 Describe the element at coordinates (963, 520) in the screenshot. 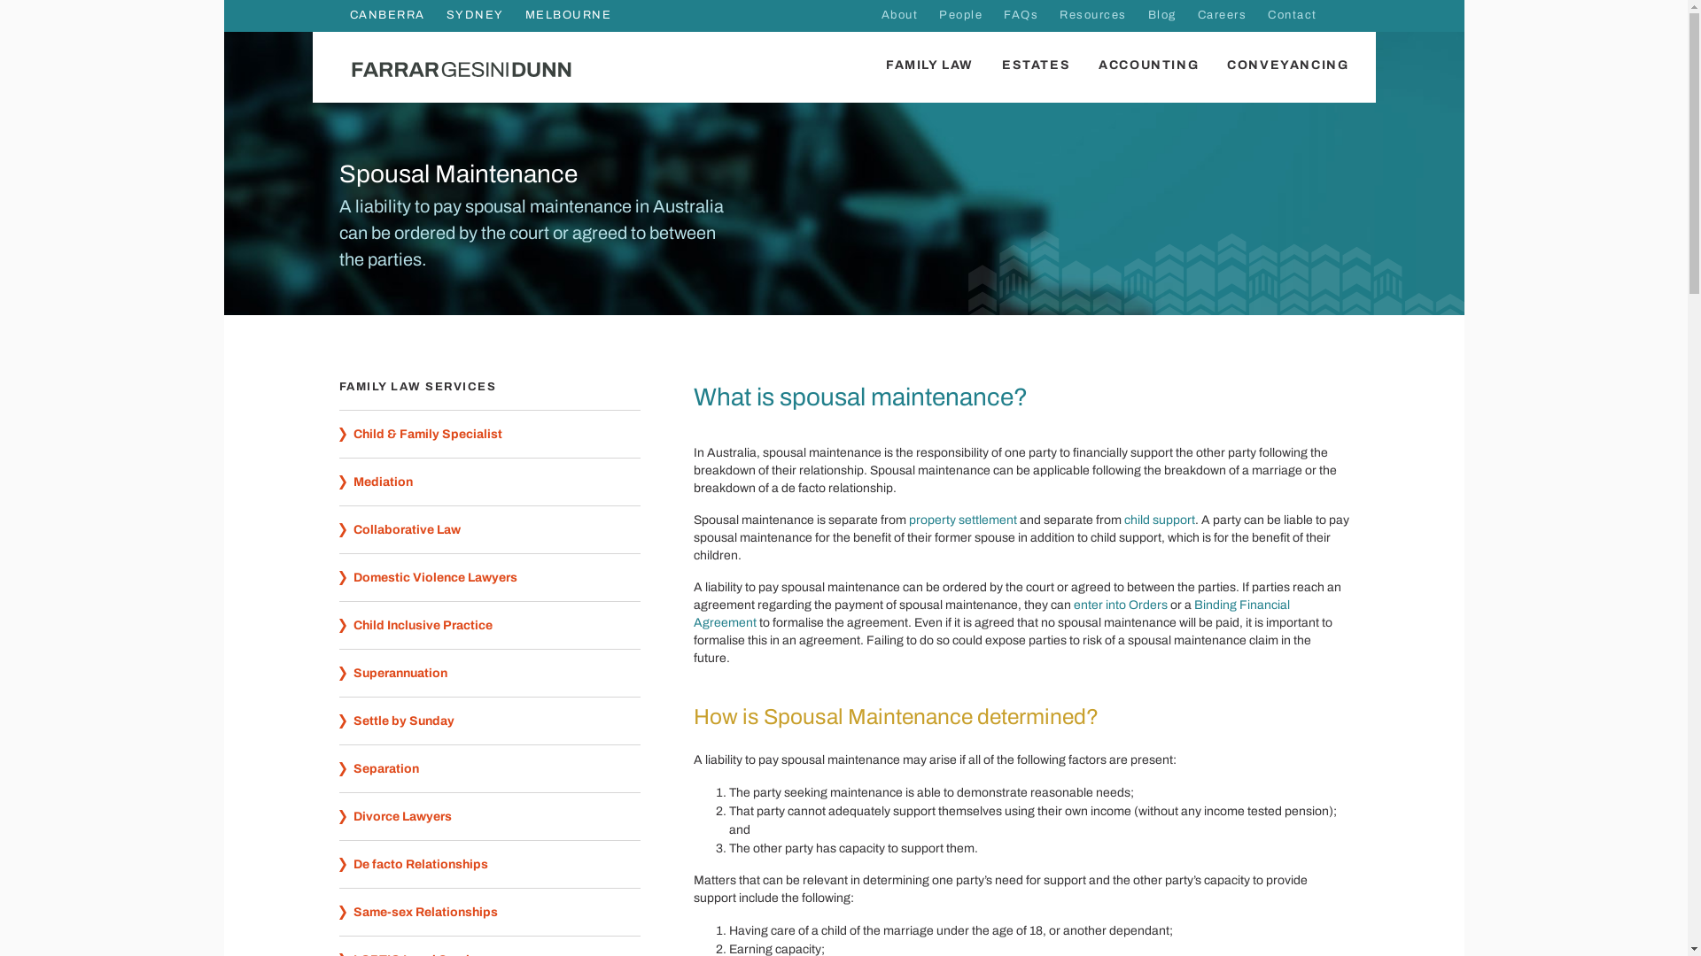

I see `property settlement` at that location.